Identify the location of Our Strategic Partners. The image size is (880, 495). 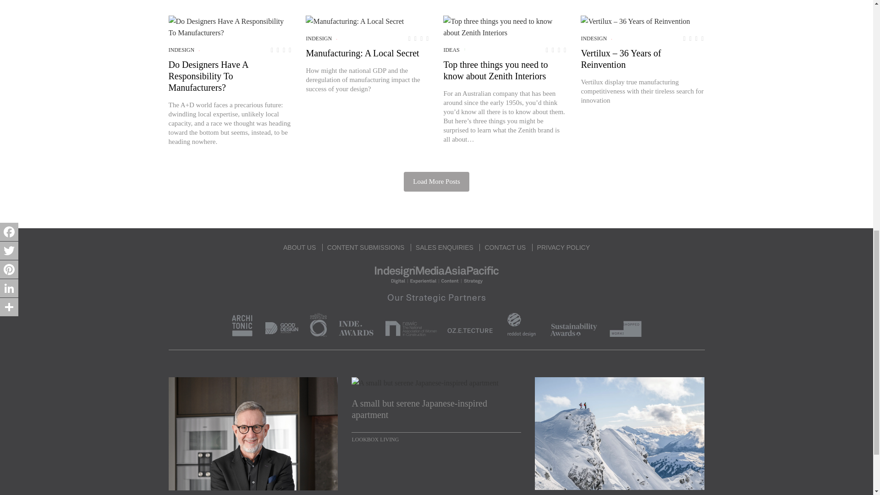
(436, 313).